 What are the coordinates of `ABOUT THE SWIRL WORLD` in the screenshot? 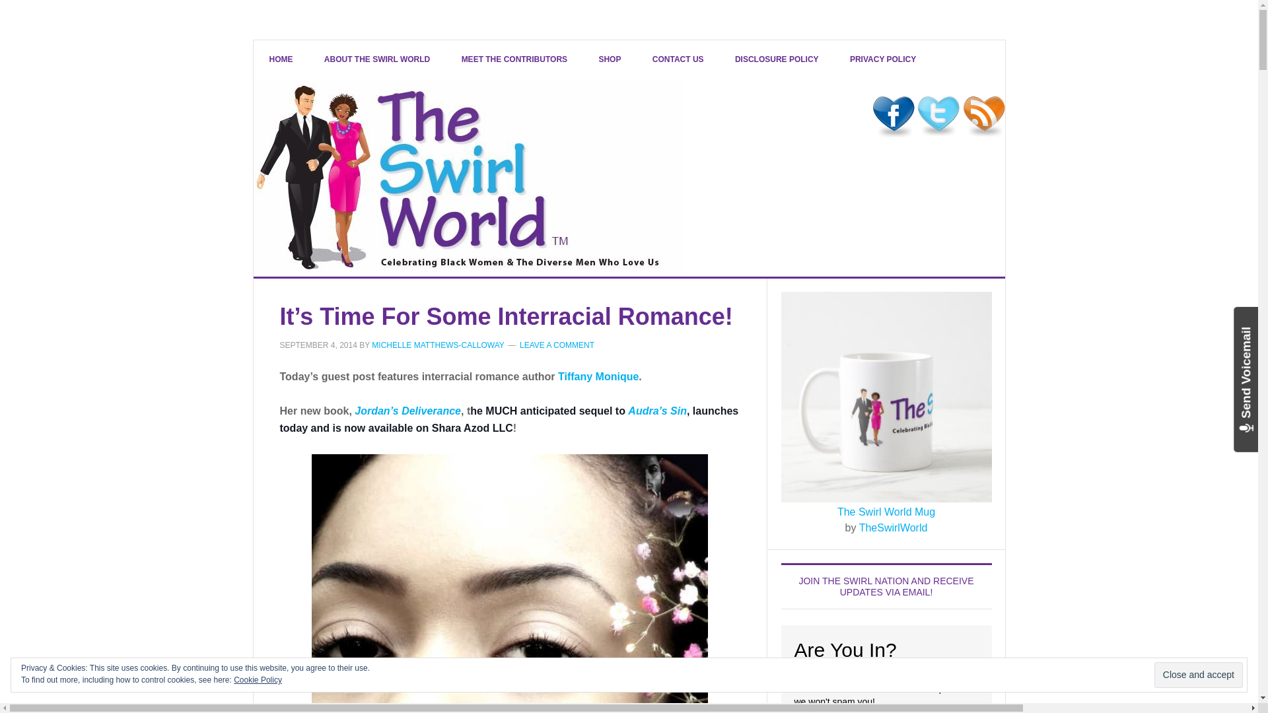 It's located at (376, 59).